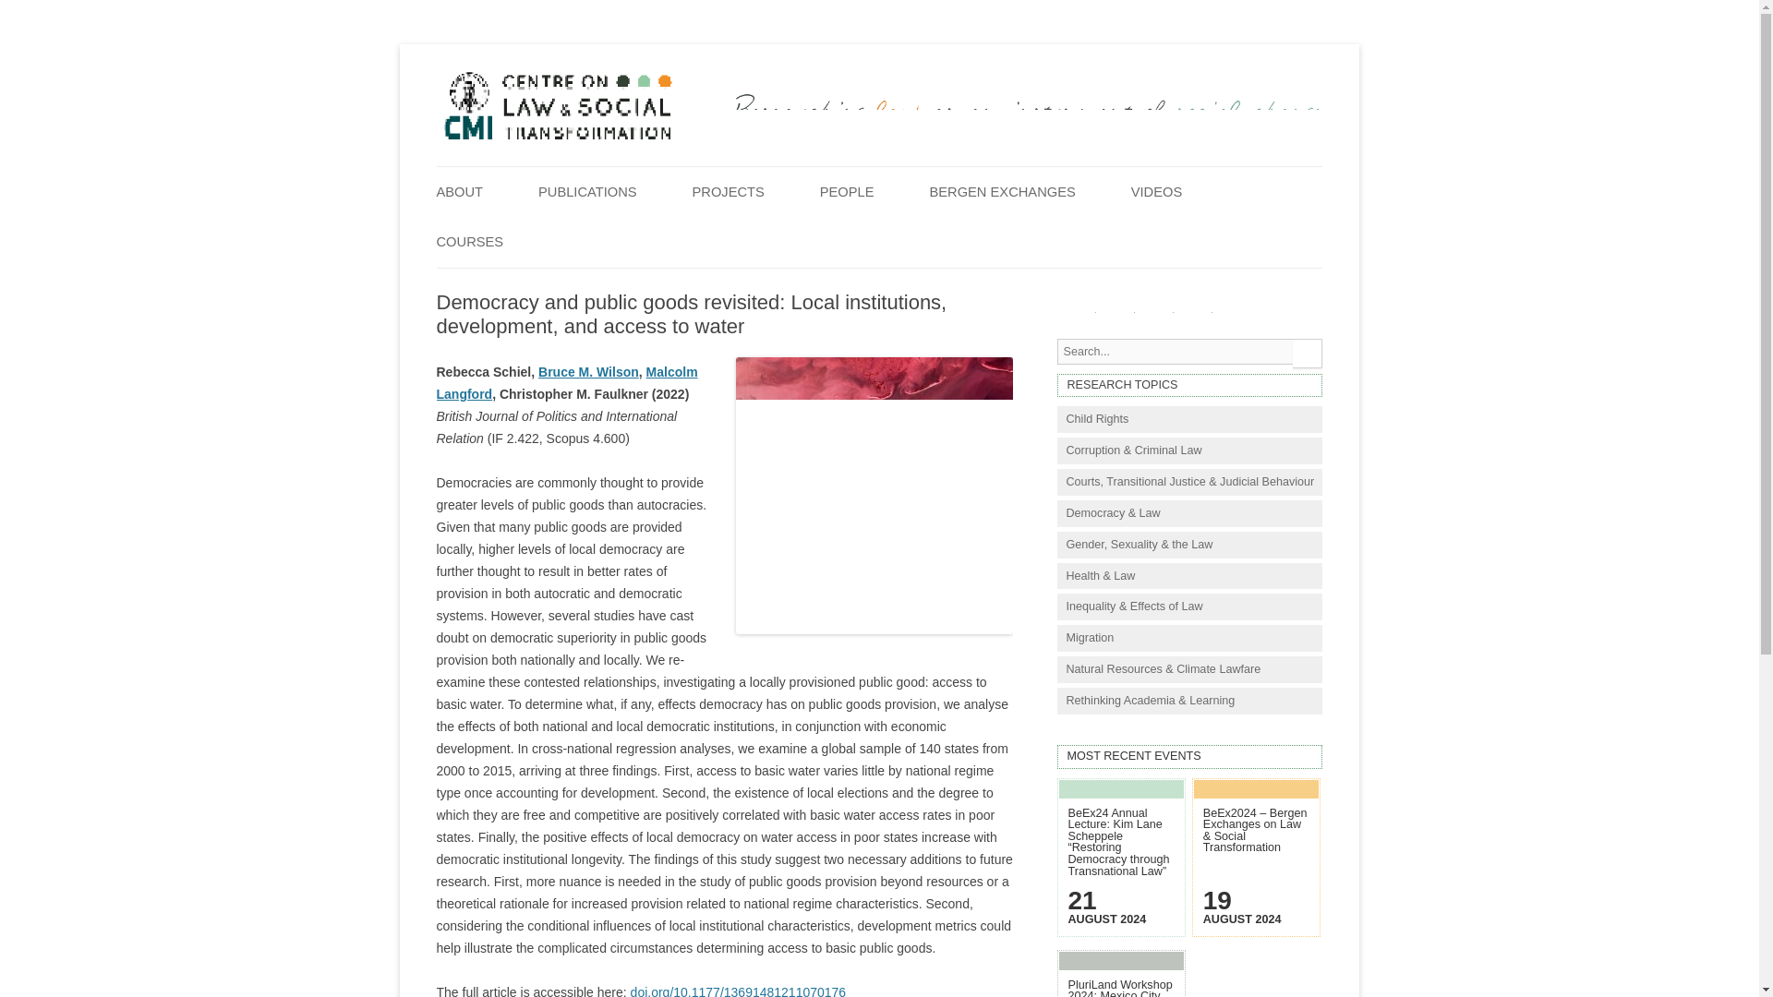 This screenshot has height=997, width=1773. I want to click on PROJECTS, so click(728, 192).